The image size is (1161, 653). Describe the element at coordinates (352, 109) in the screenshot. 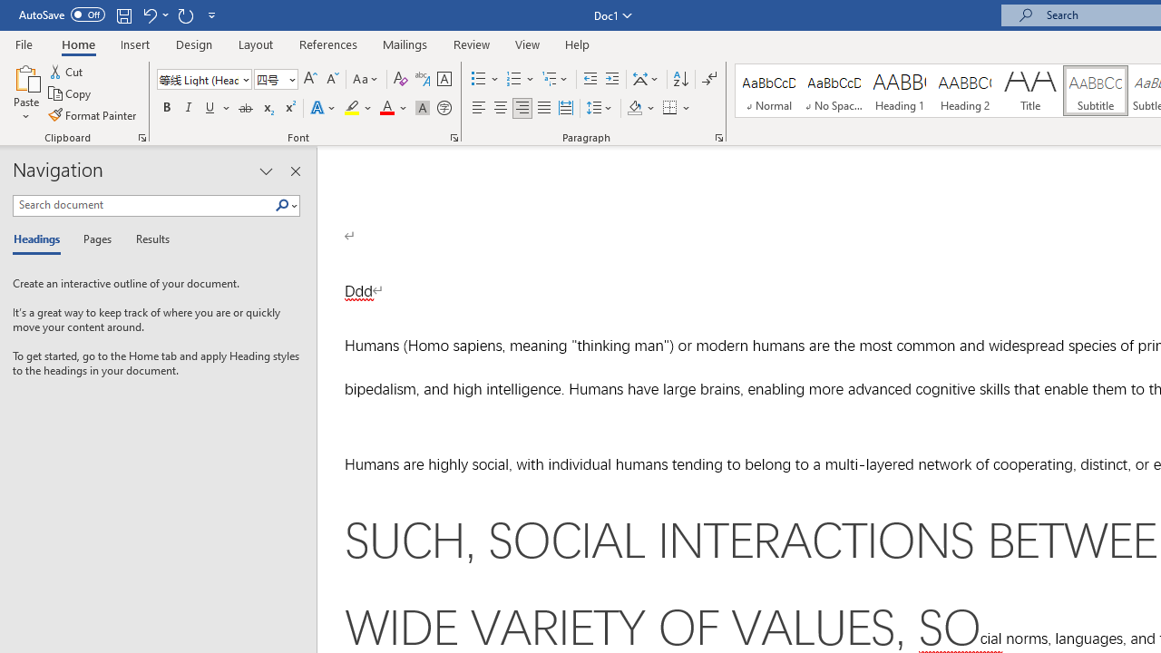

I see `Text Highlight Color Yellow` at that location.